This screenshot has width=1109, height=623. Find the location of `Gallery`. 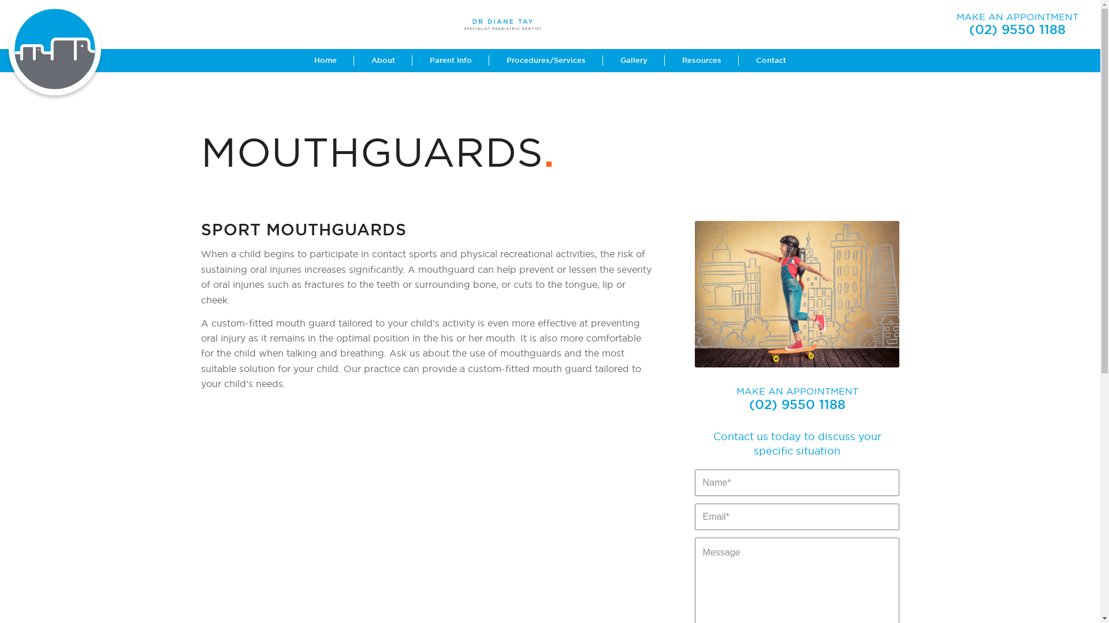

Gallery is located at coordinates (634, 61).